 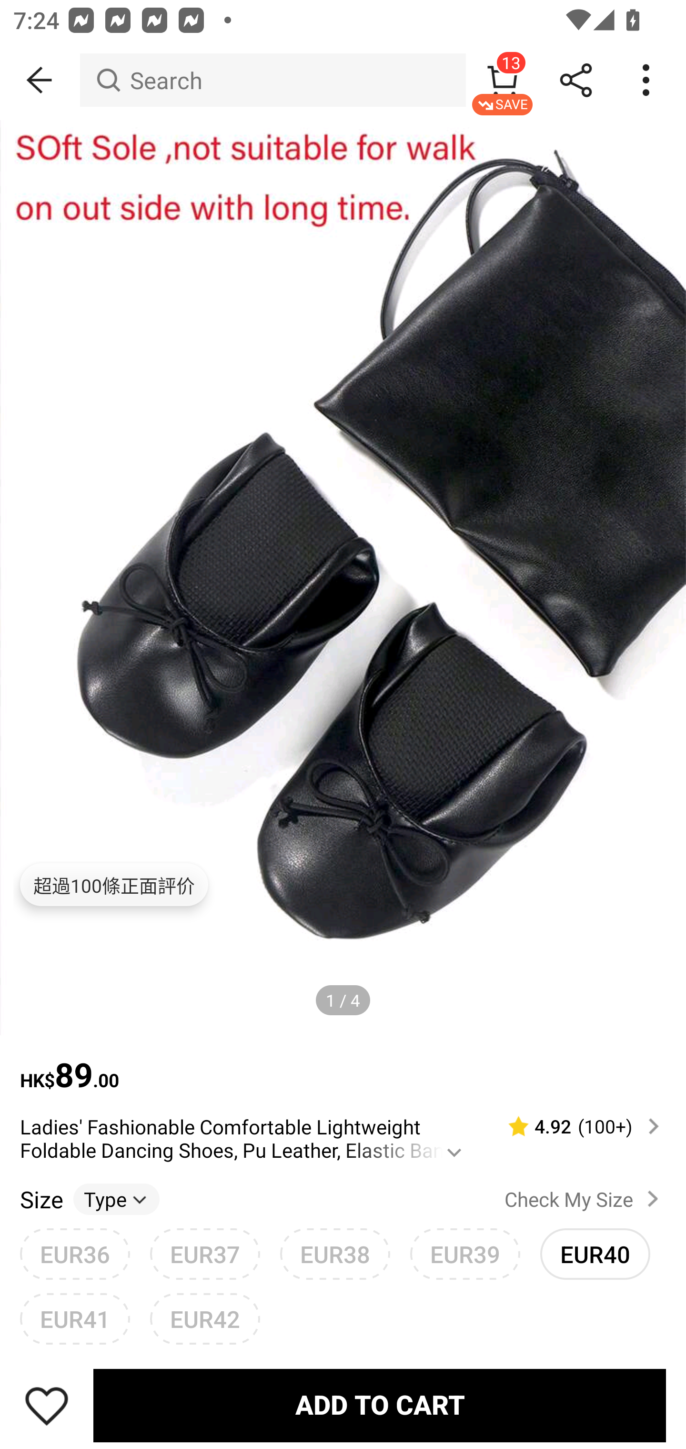 What do you see at coordinates (502, 80) in the screenshot?
I see `13 SAVE` at bounding box center [502, 80].